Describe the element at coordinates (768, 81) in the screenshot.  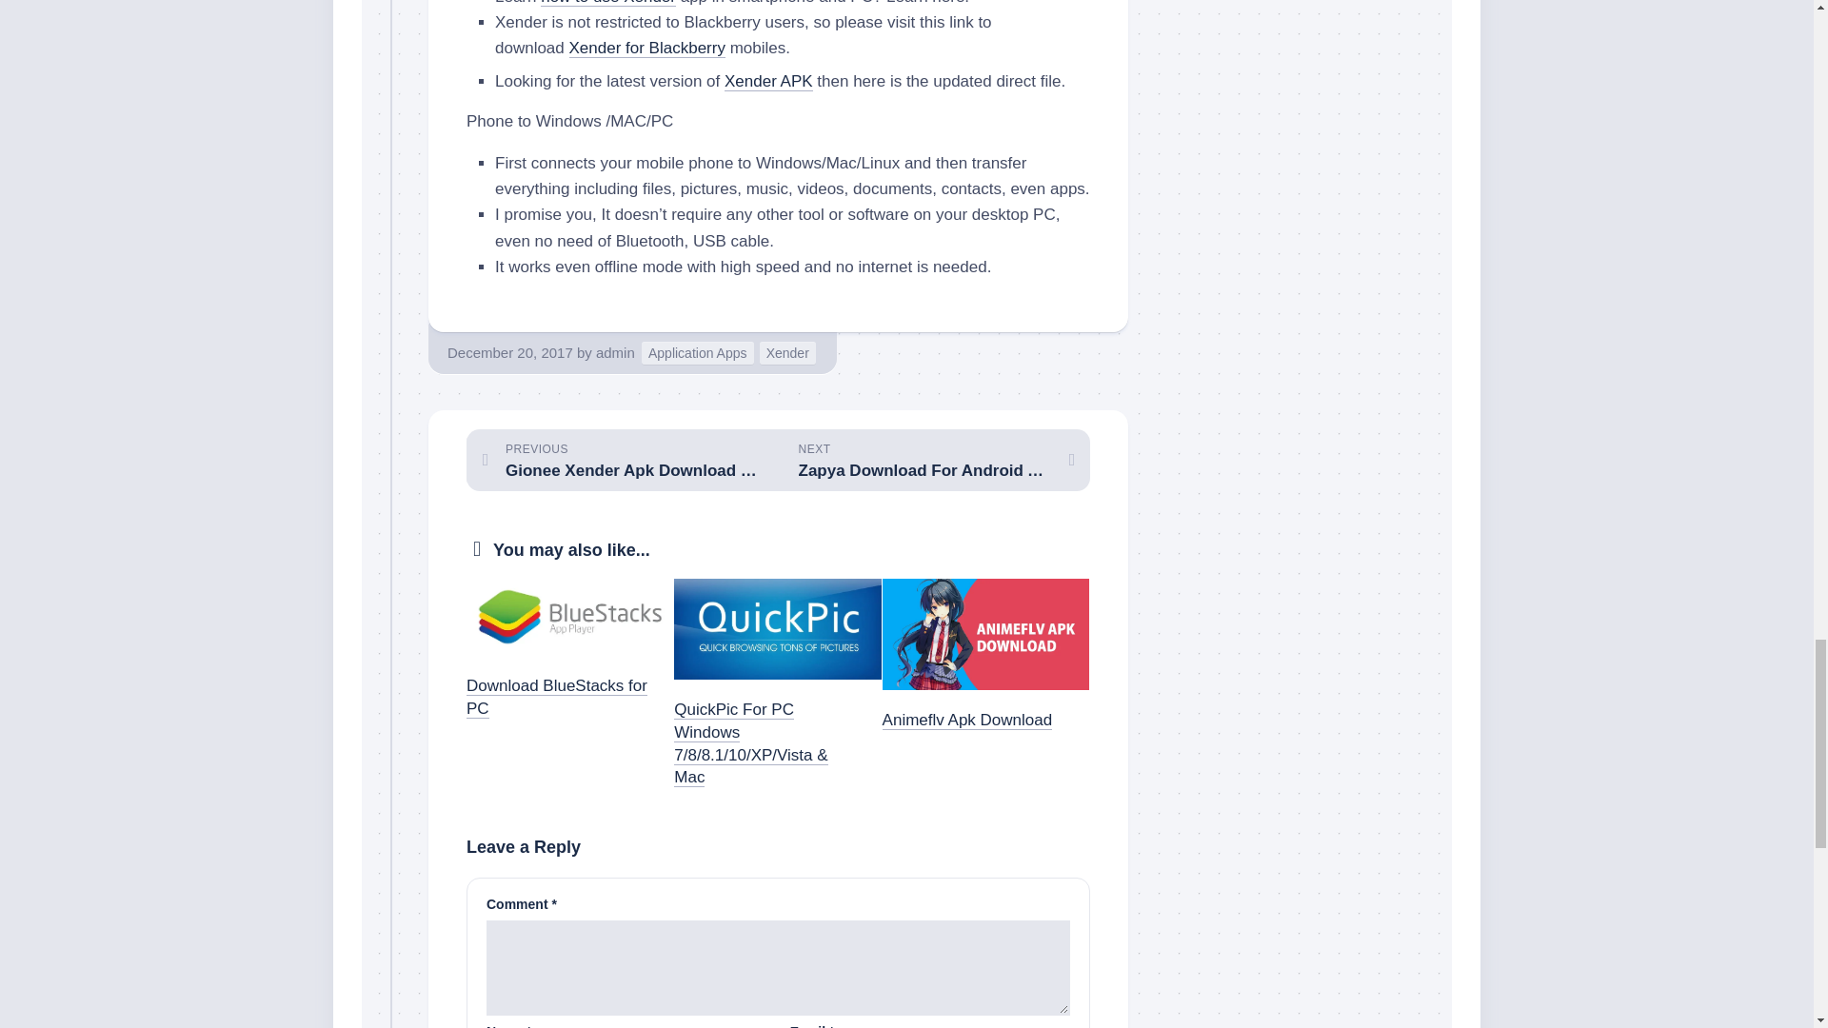
I see `Application Apps` at that location.